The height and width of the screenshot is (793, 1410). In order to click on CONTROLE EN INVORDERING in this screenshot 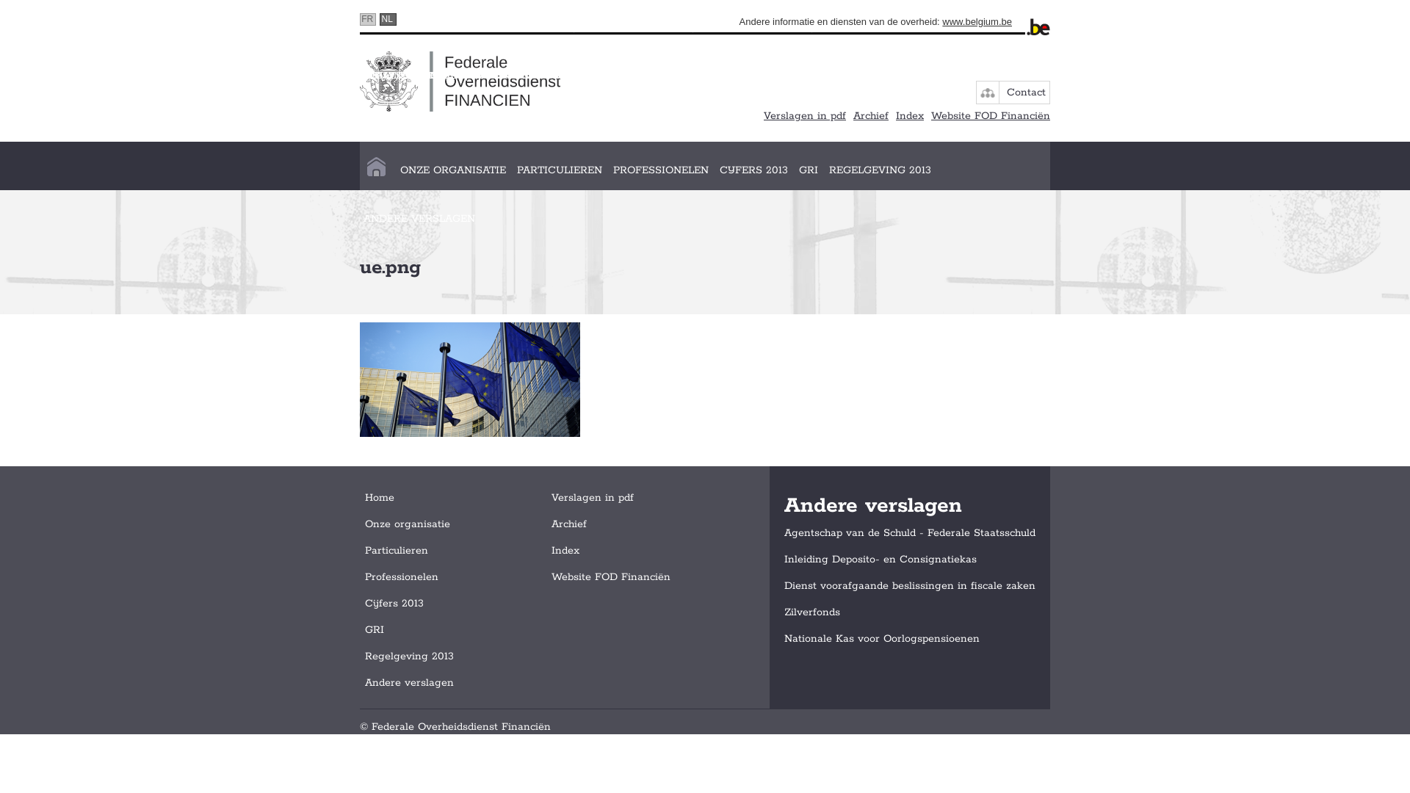, I will do `click(265, 76)`.